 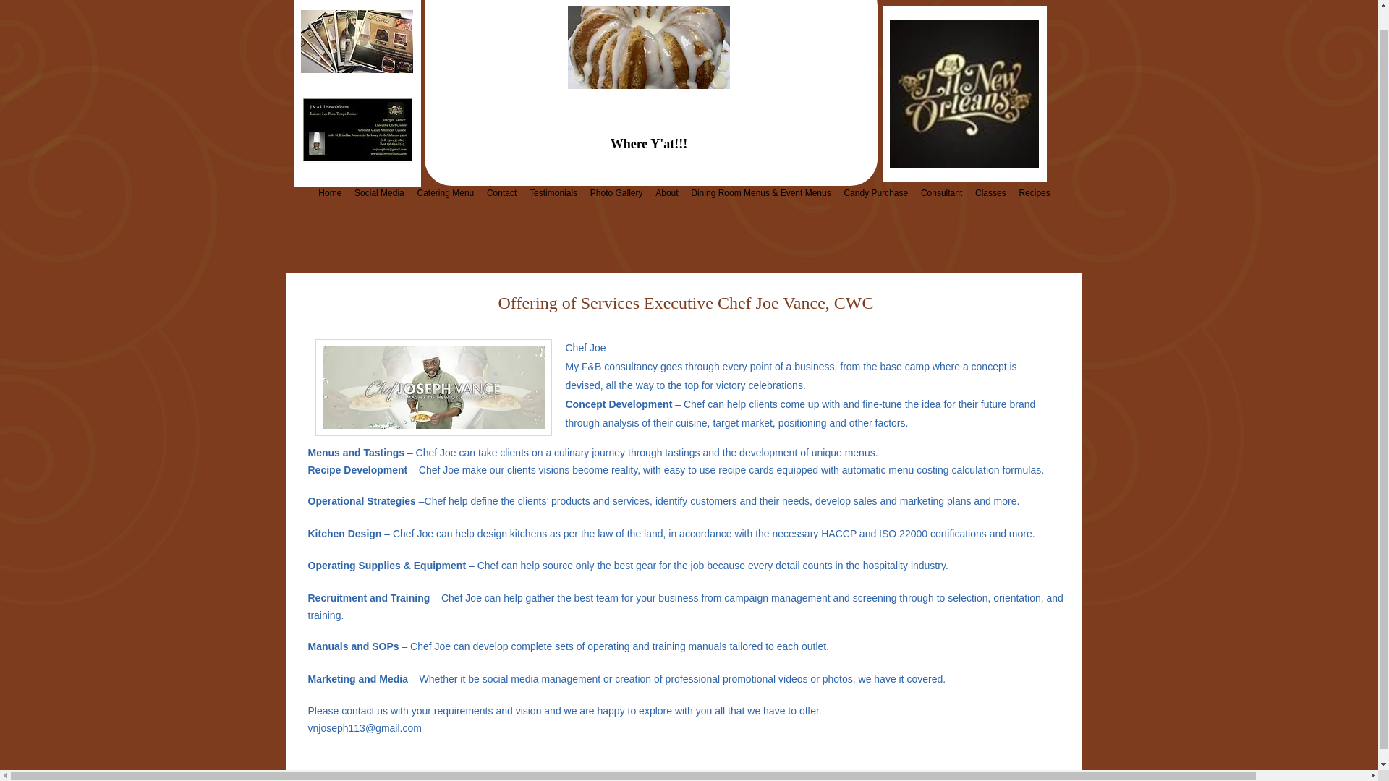 I want to click on Consultant, so click(x=940, y=193).